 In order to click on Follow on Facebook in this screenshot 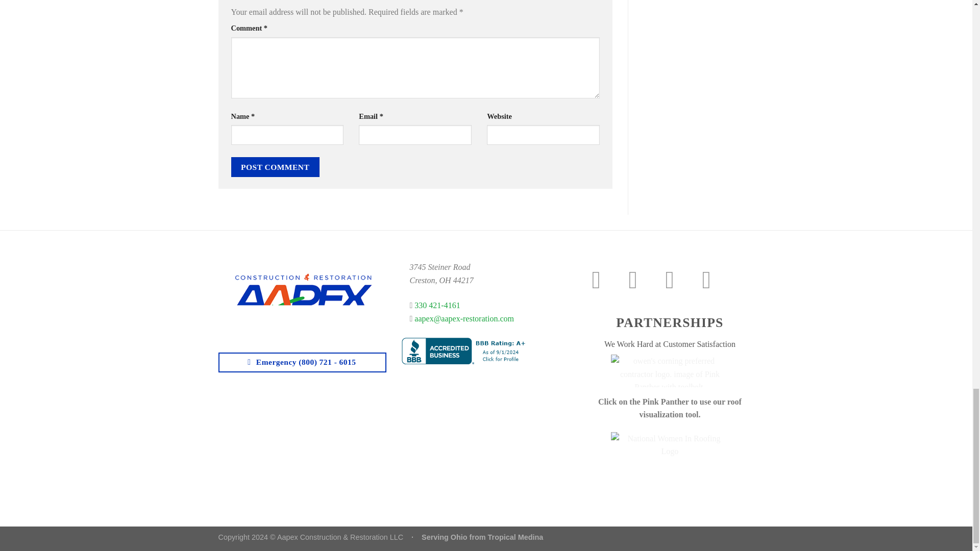, I will do `click(604, 280)`.